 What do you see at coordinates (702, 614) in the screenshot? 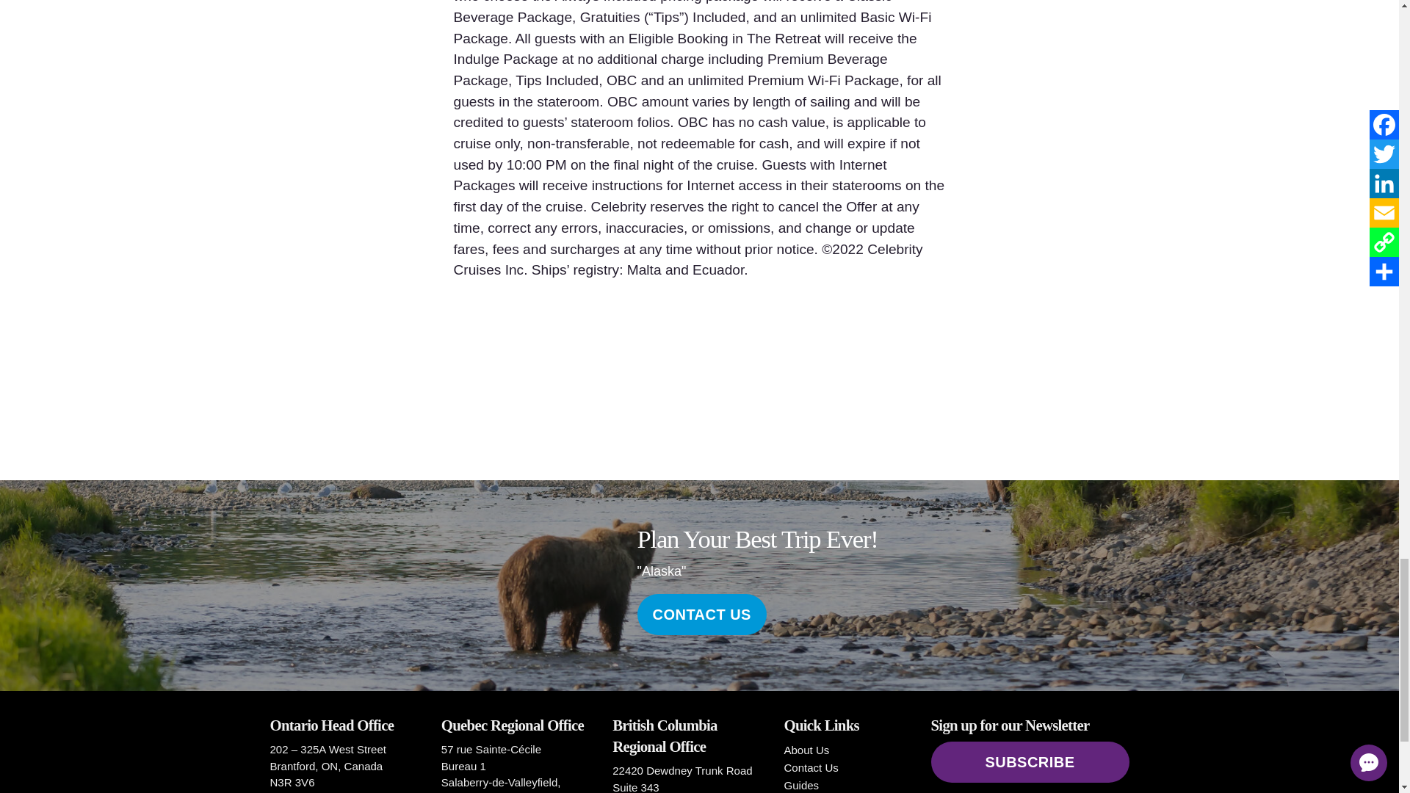
I see `CONTACT US` at bounding box center [702, 614].